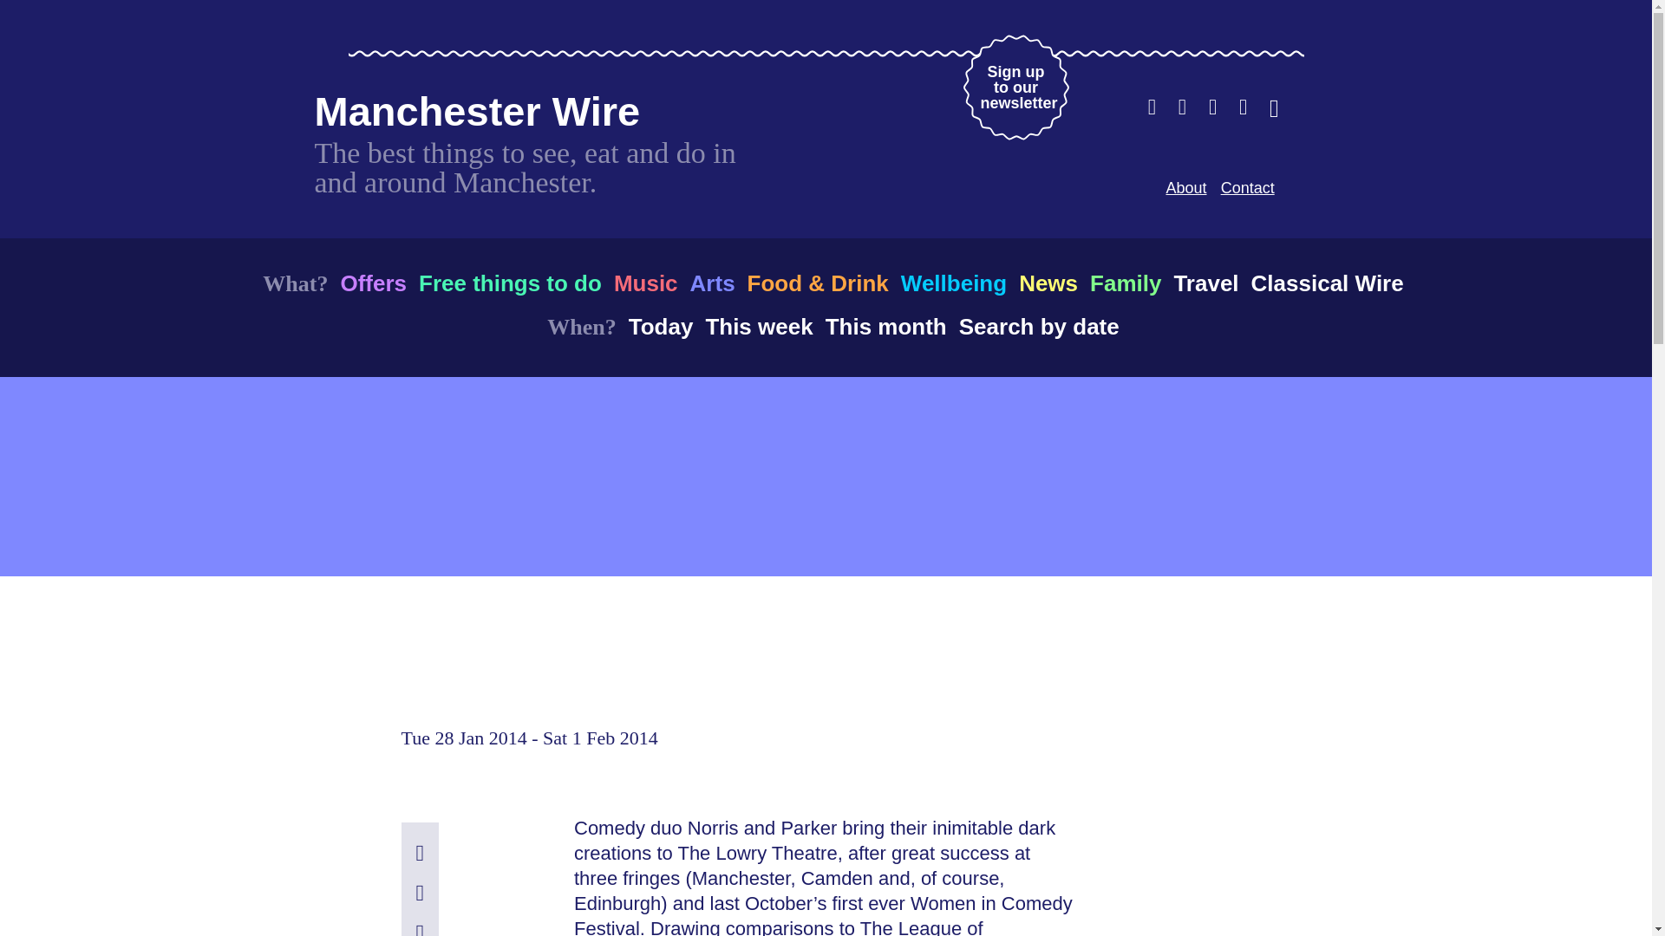 The width and height of the screenshot is (1665, 936). Describe the element at coordinates (758, 326) in the screenshot. I see `Free things to do` at that location.